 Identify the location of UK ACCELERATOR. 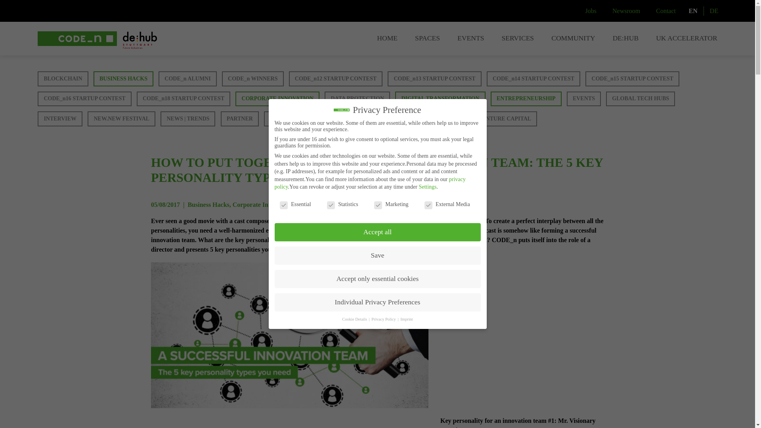
(686, 39).